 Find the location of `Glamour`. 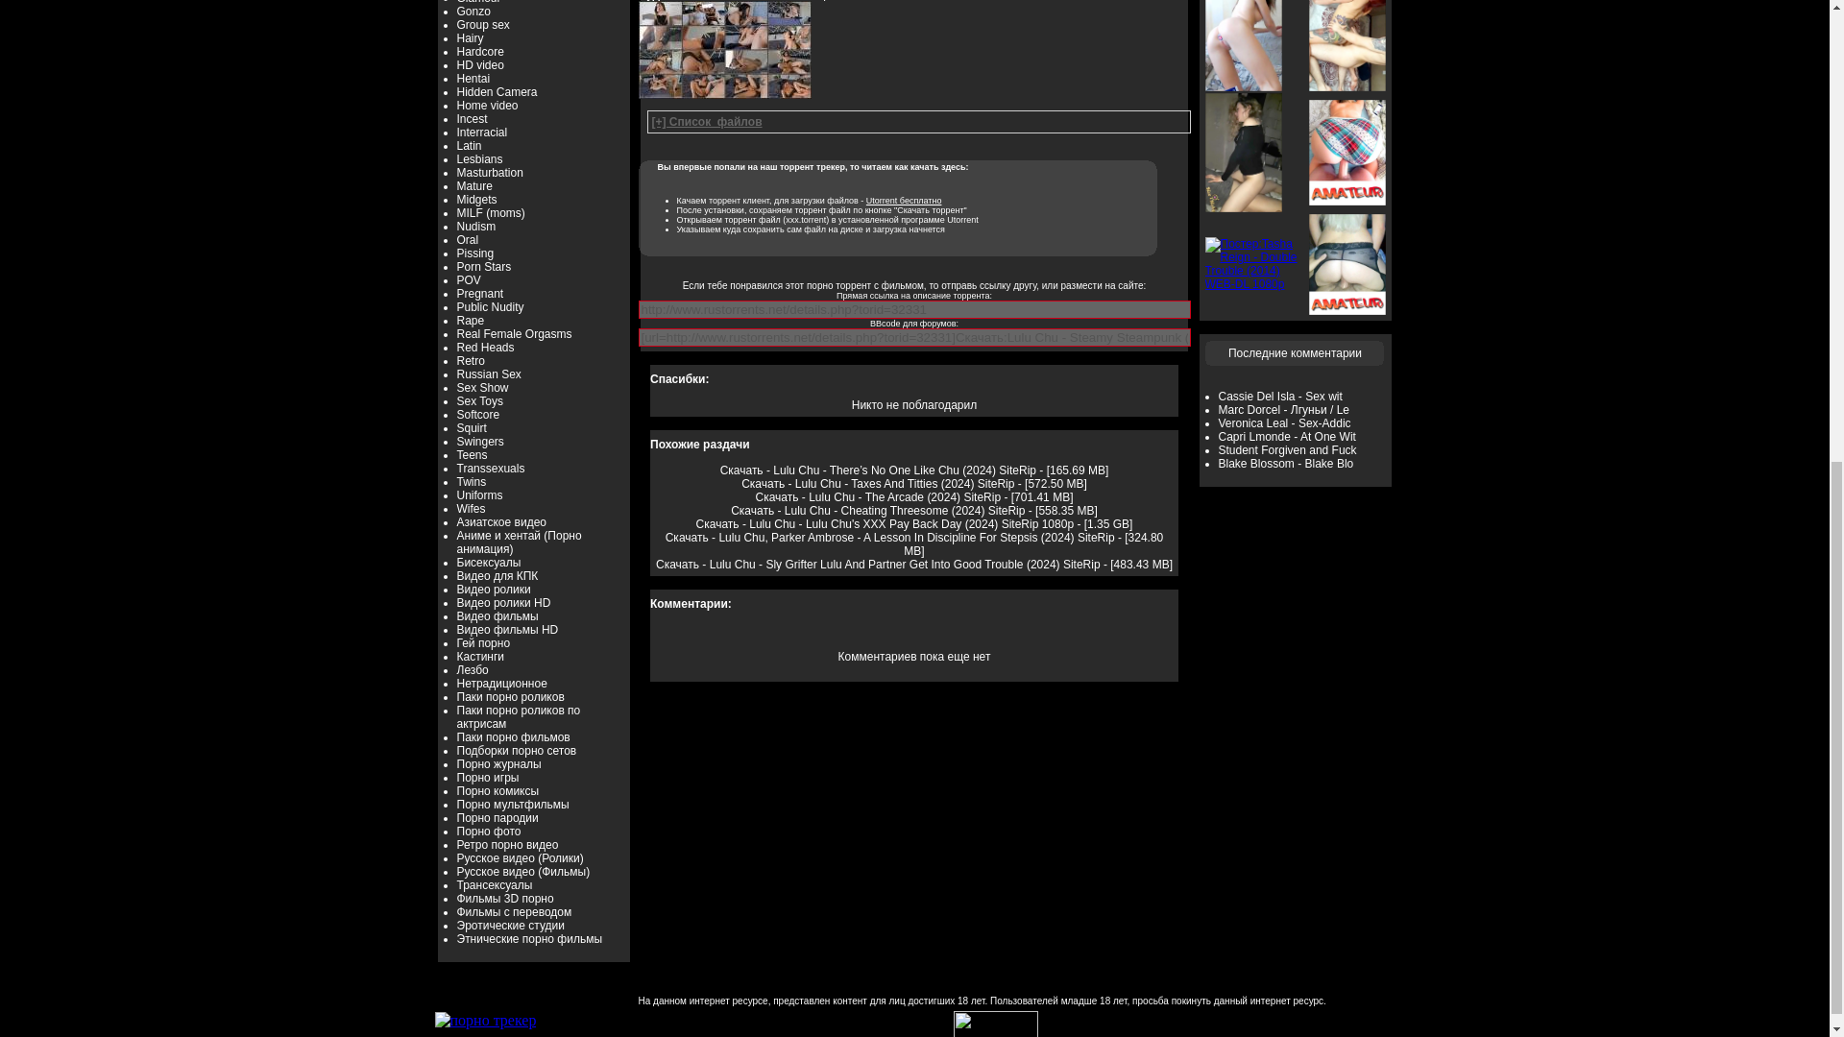

Glamour is located at coordinates (479, 2).